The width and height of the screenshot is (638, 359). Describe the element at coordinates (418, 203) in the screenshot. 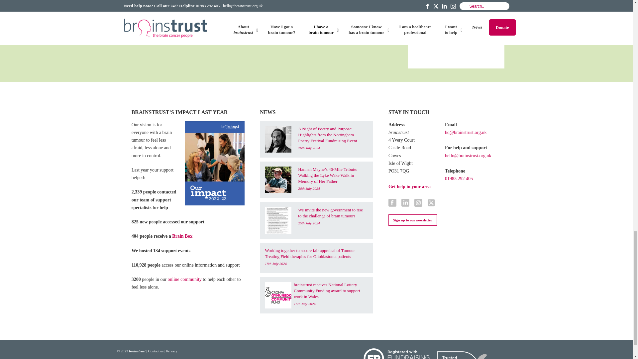

I see `Follow Us on instagram` at that location.